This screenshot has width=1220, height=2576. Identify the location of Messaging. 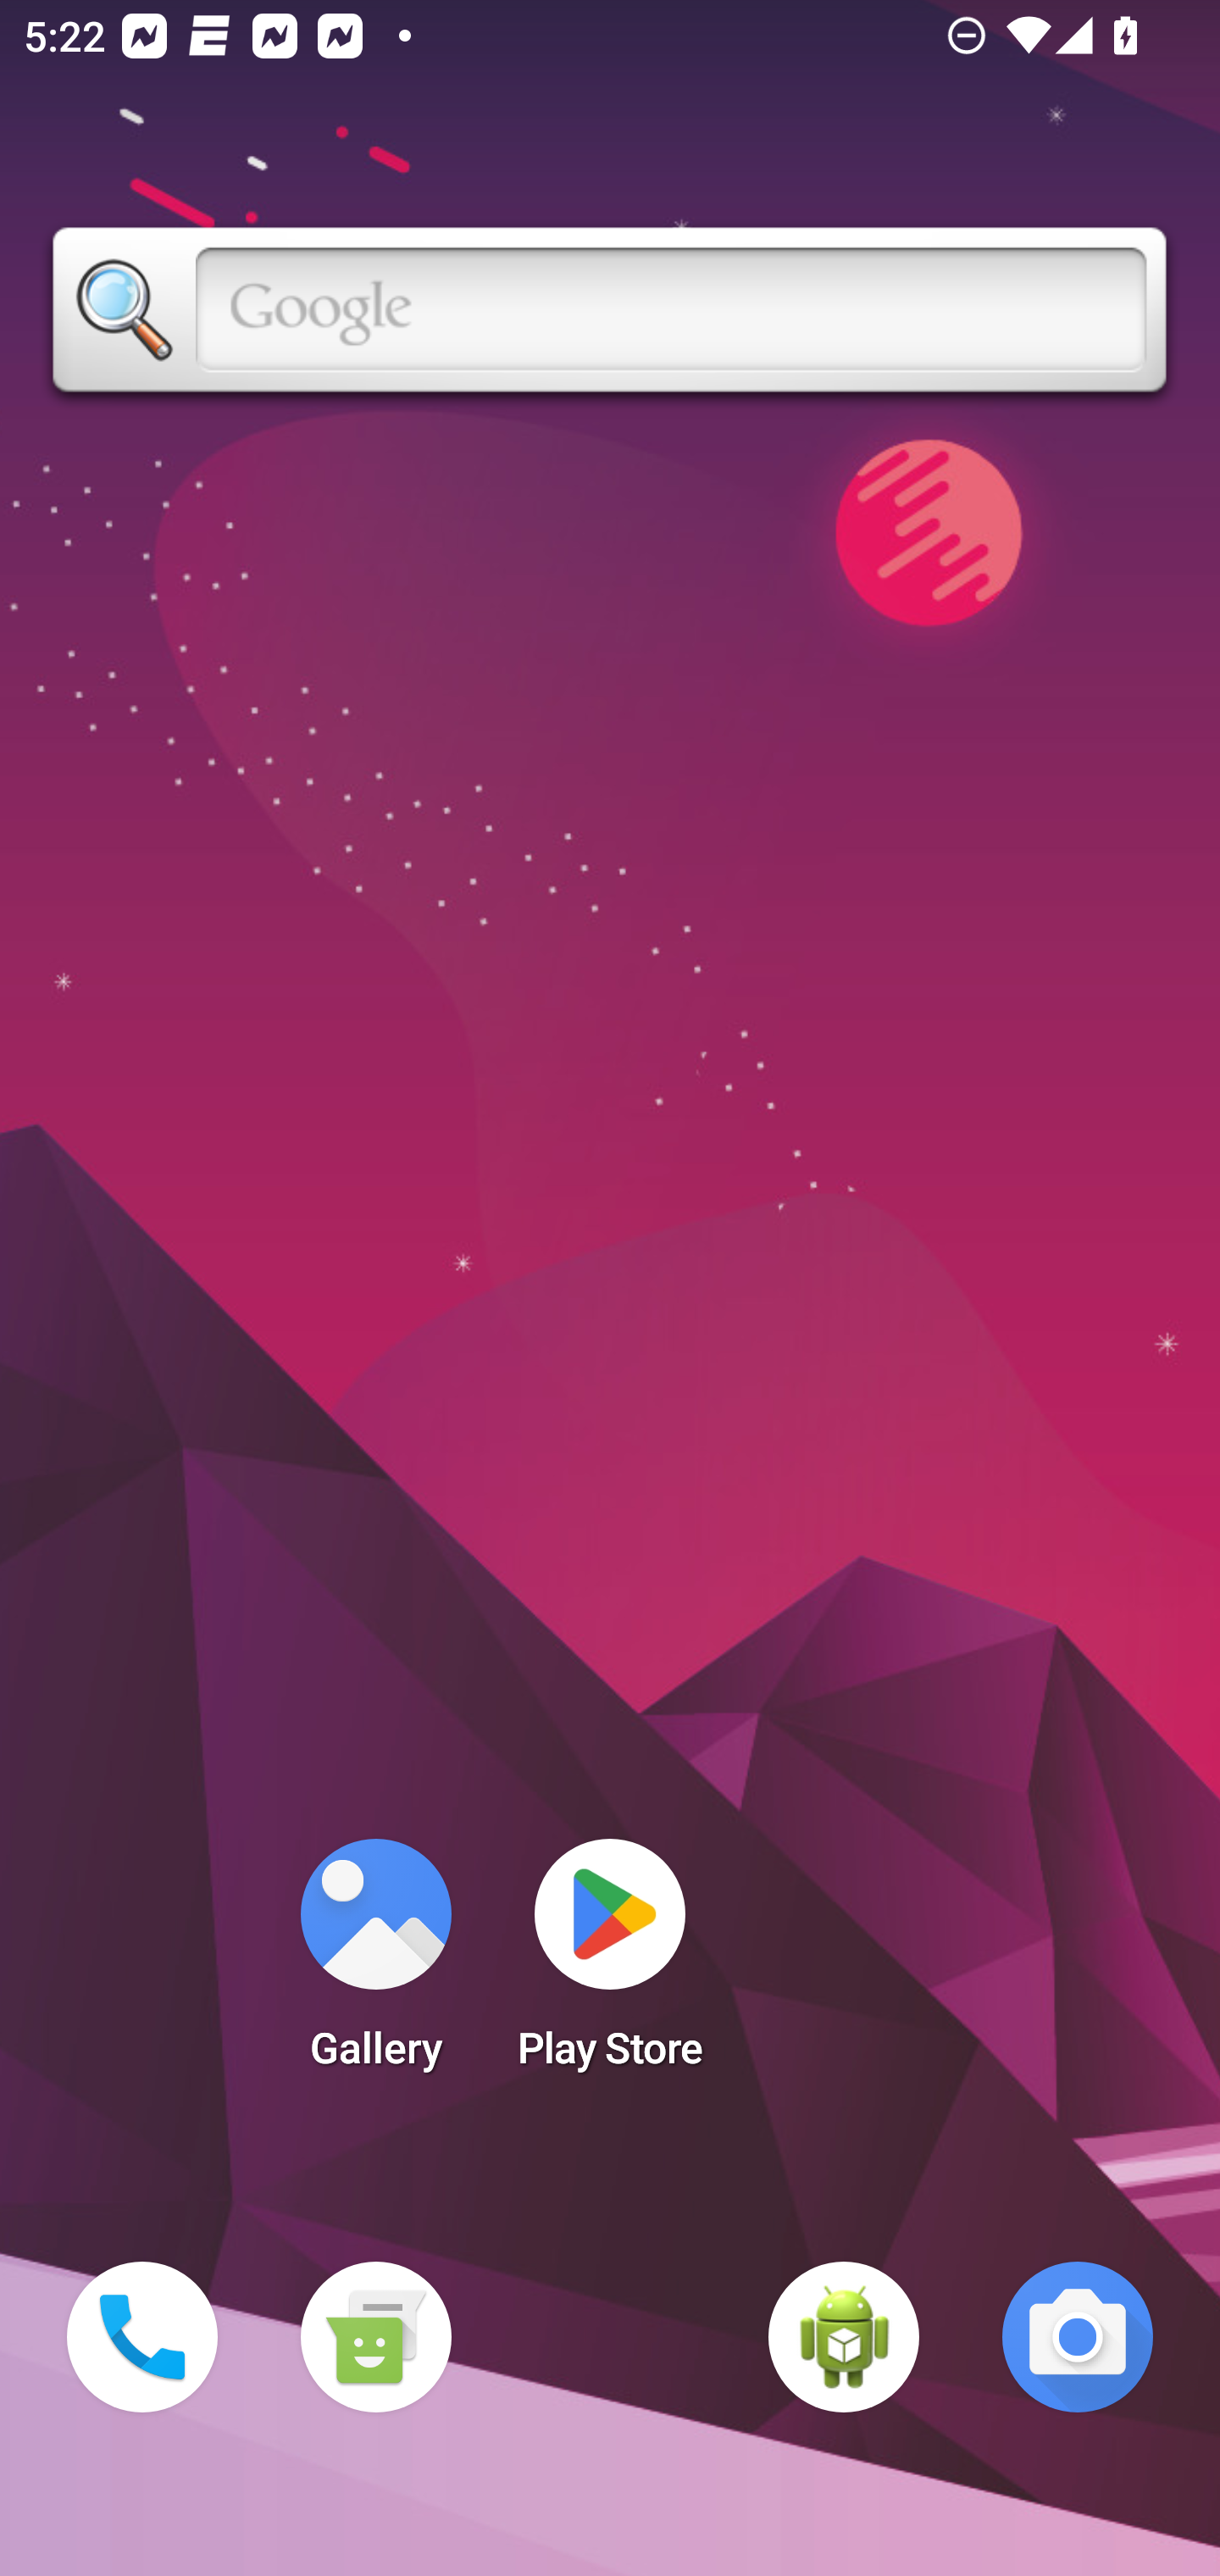
(375, 2337).